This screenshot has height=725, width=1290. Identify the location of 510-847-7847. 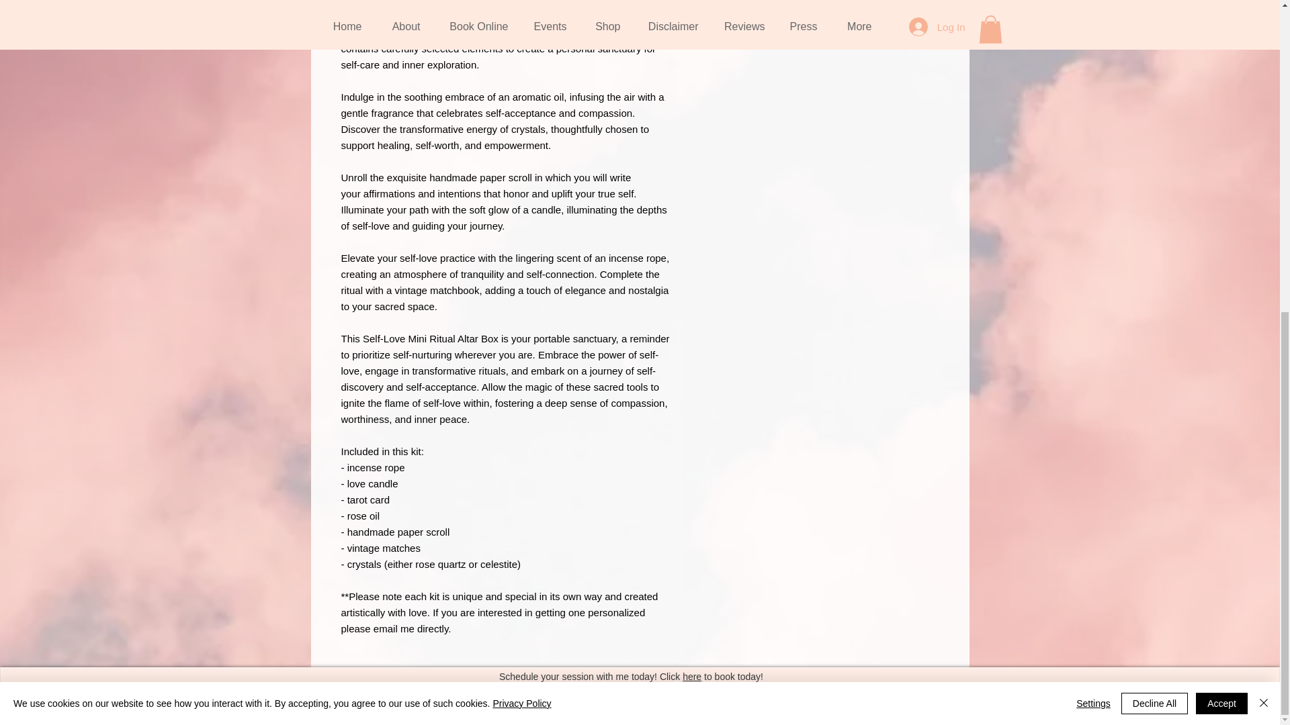
(632, 142).